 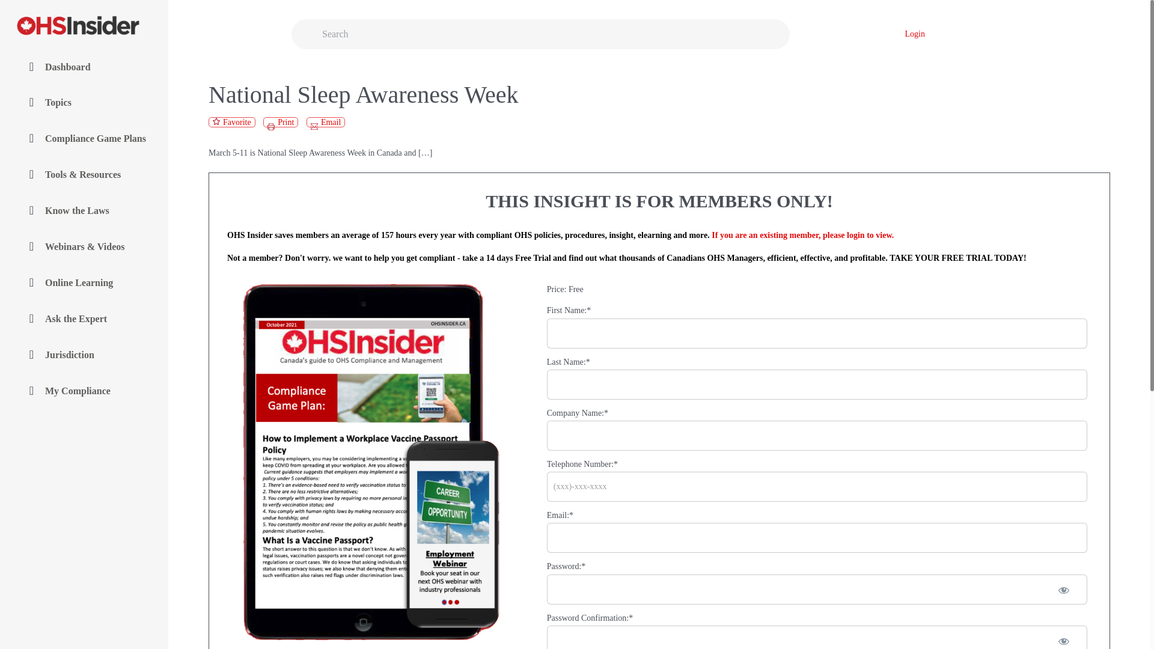 I want to click on Jurisdiction, so click(x=84, y=356).